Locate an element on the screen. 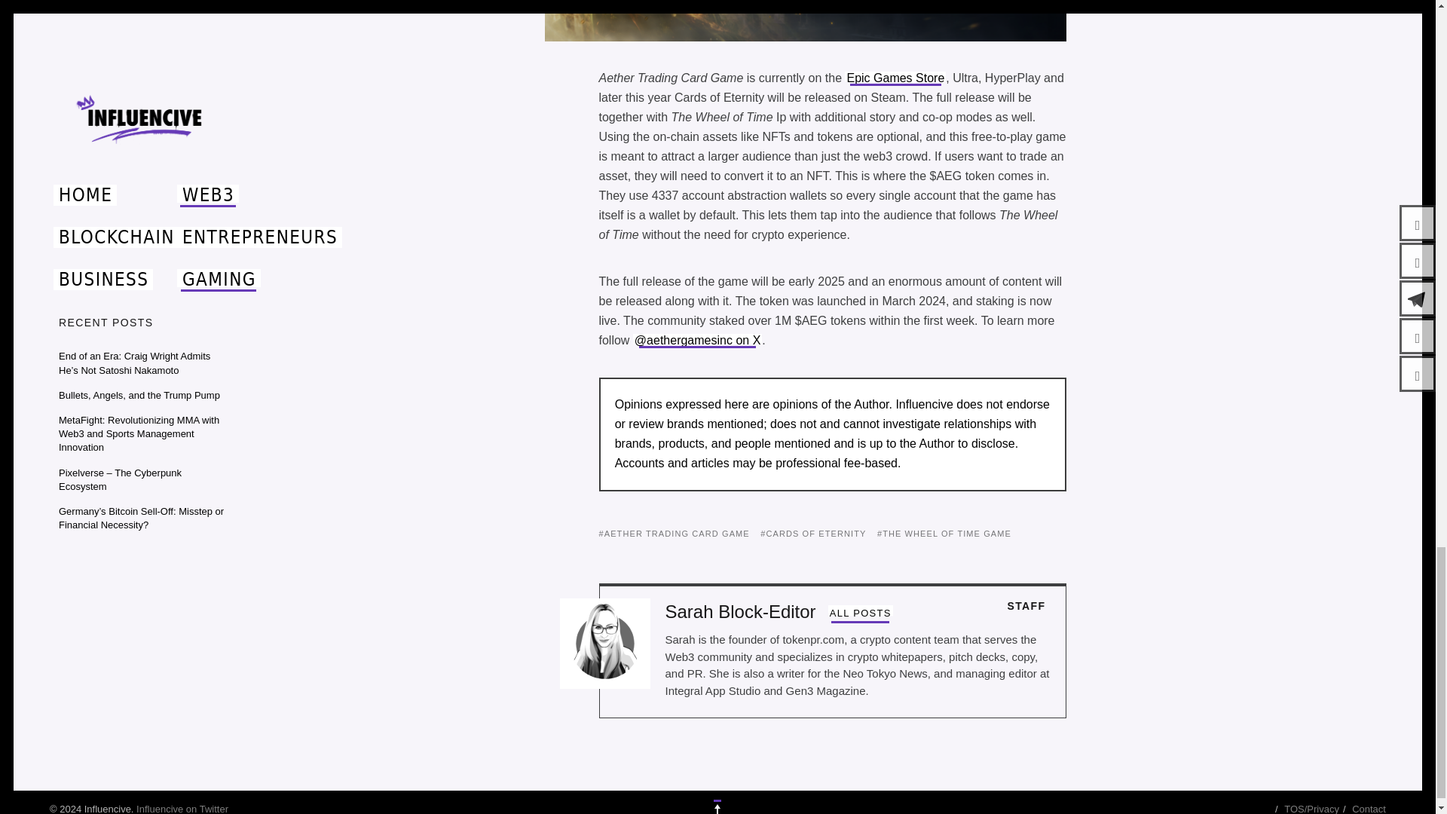  THE WHEEL OF TIME GAME is located at coordinates (944, 534).